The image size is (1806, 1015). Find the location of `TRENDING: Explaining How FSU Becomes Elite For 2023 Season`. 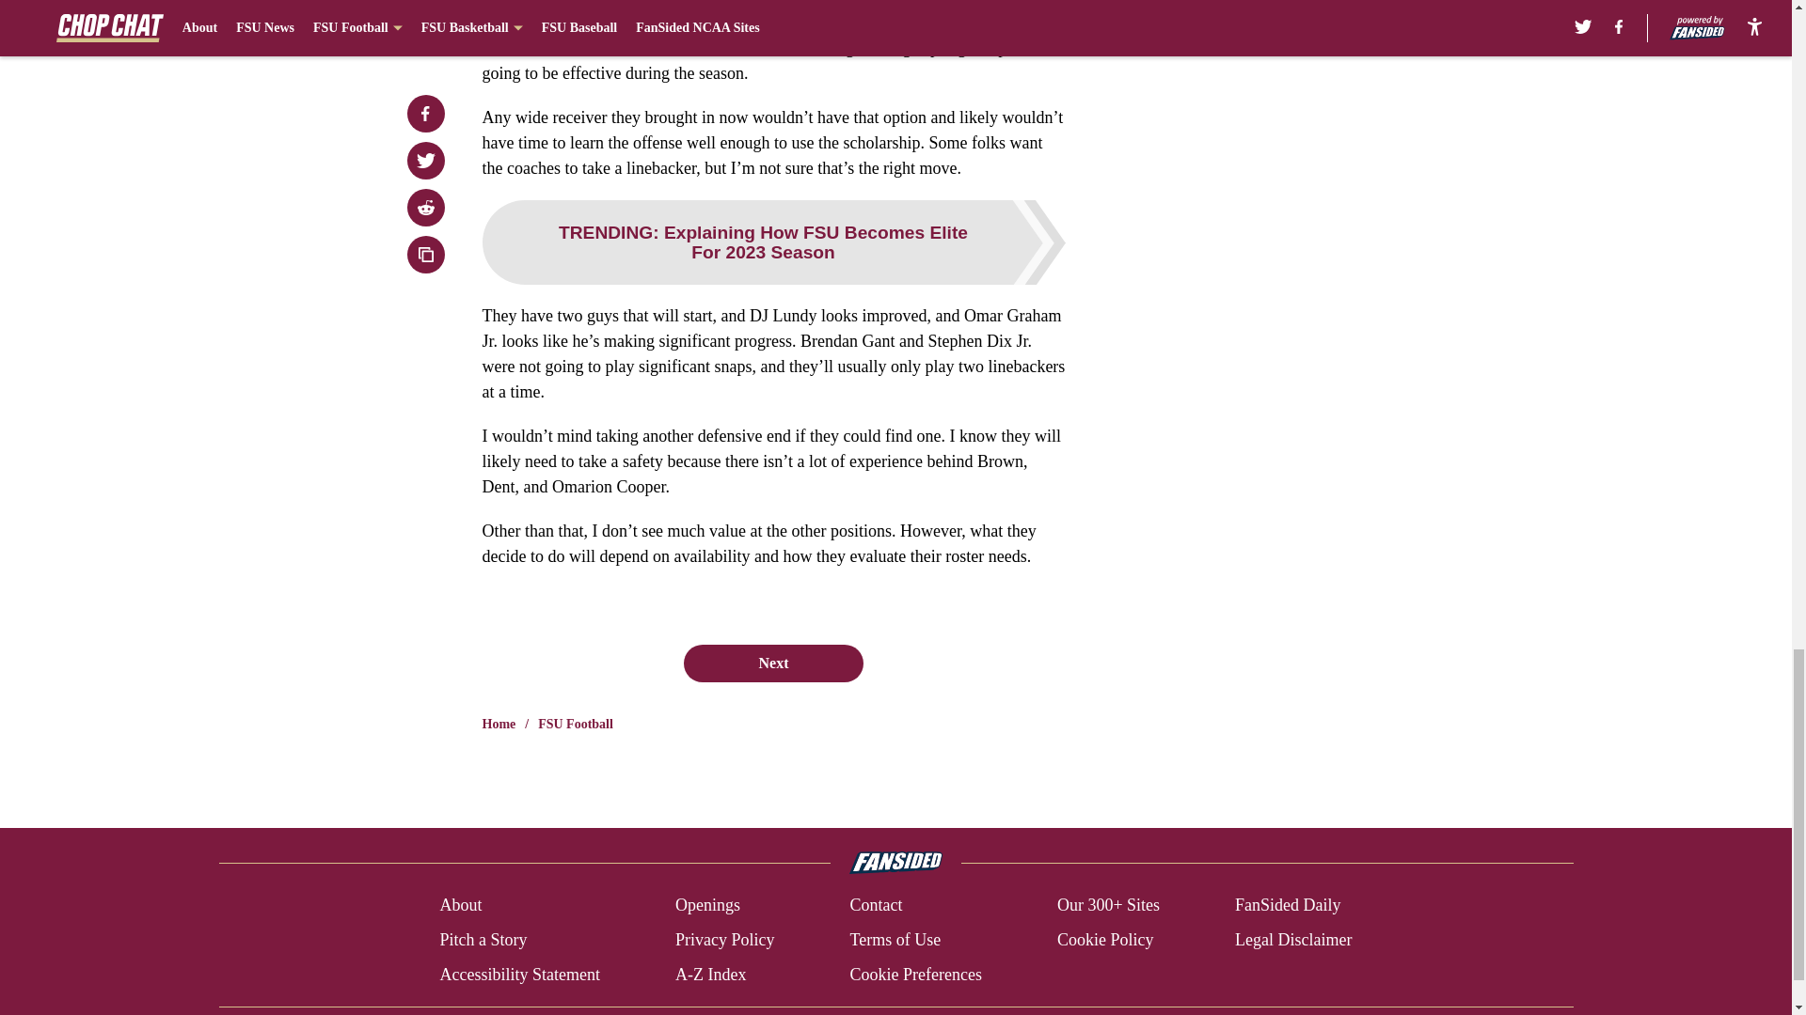

TRENDING: Explaining How FSU Becomes Elite For 2023 Season is located at coordinates (773, 242).